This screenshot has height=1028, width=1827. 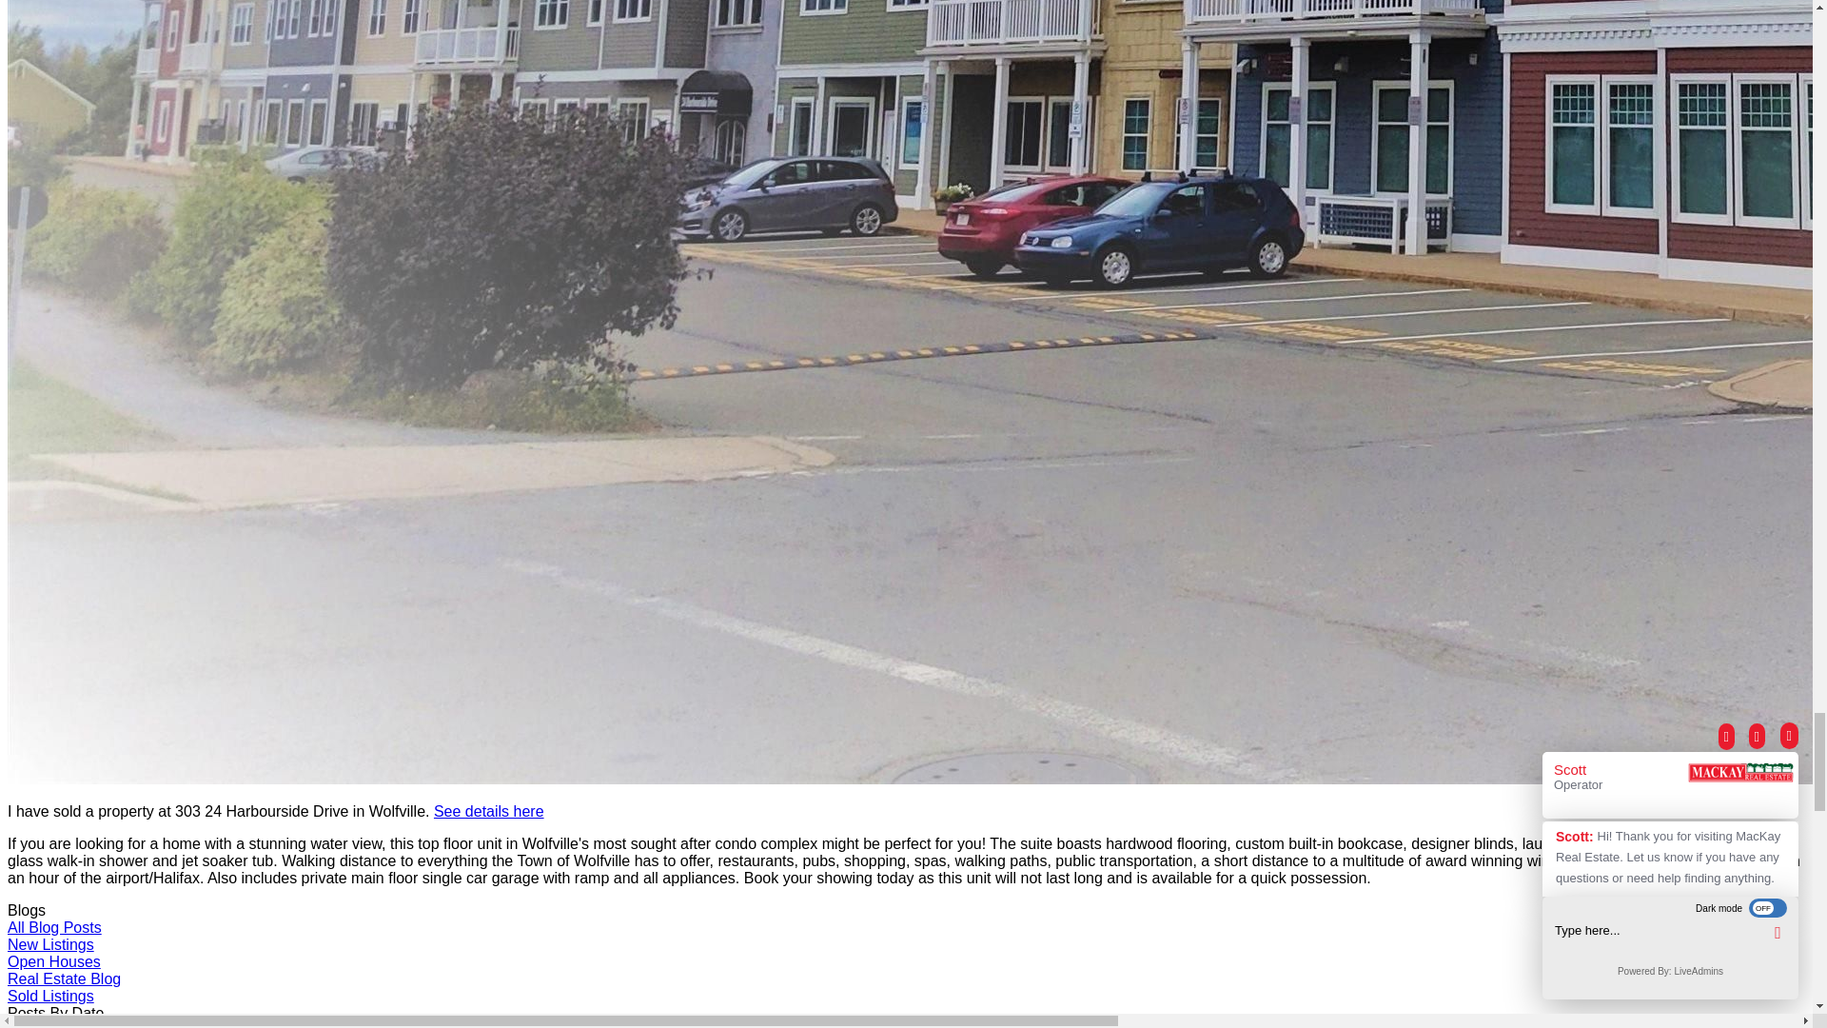 I want to click on Sold Listings, so click(x=50, y=996).